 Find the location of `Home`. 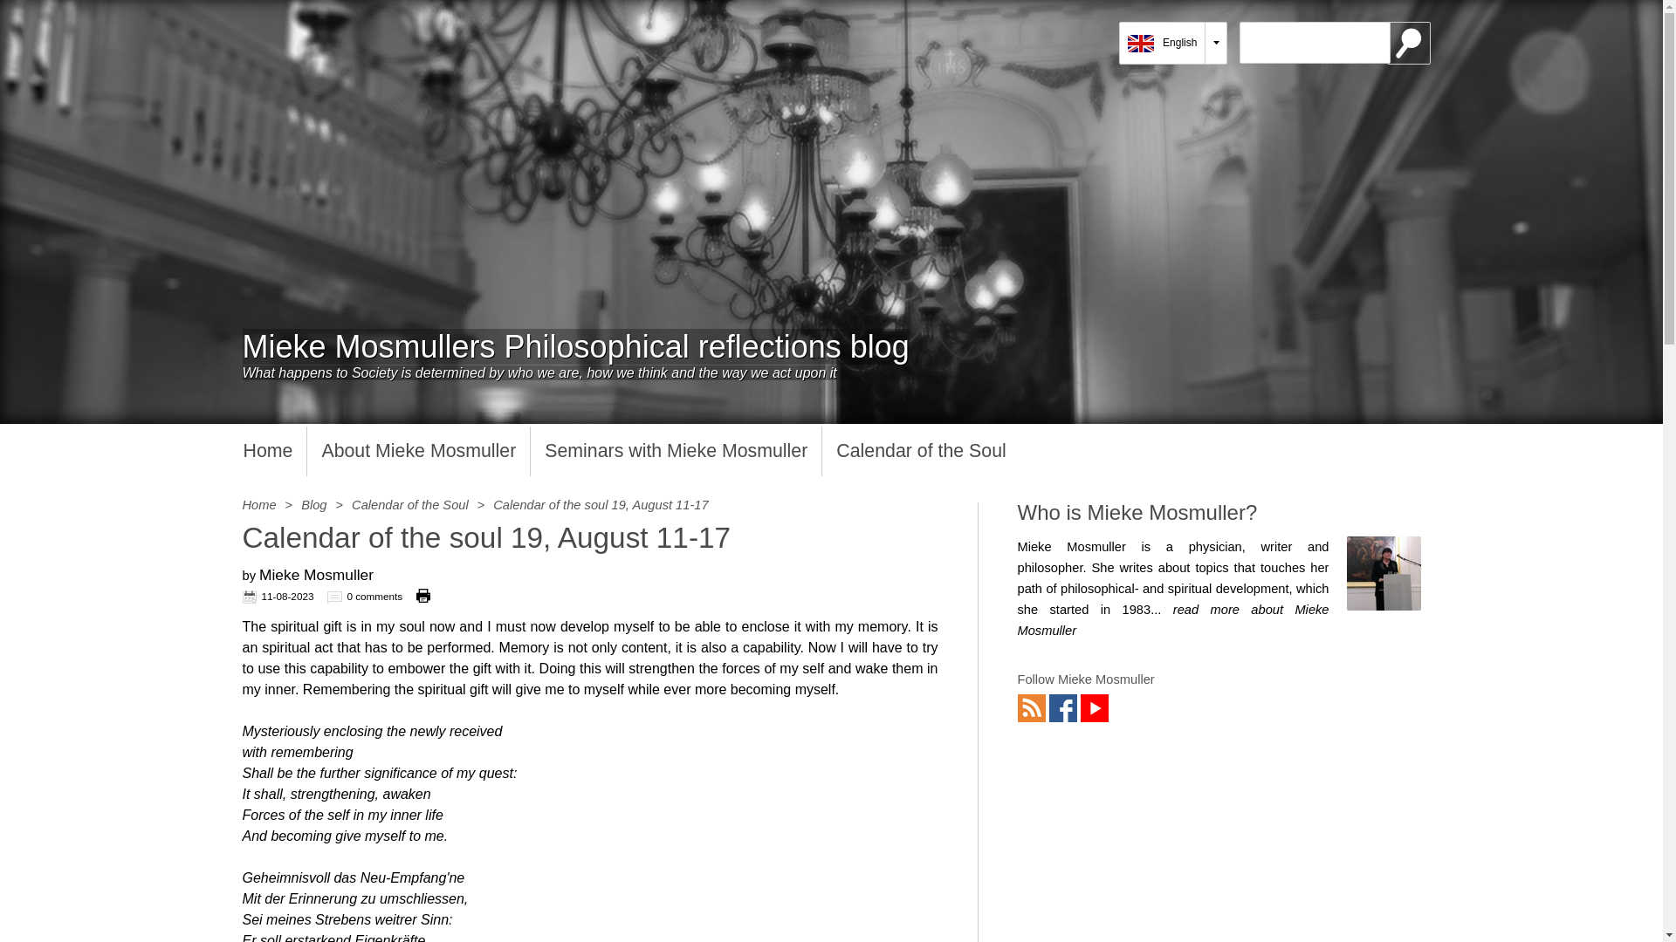

Home is located at coordinates (259, 505).